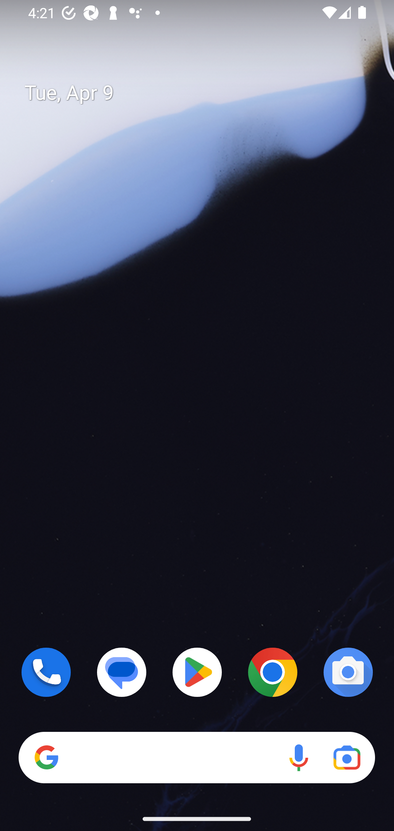 The image size is (394, 831). What do you see at coordinates (46, 672) in the screenshot?
I see `Phone` at bounding box center [46, 672].